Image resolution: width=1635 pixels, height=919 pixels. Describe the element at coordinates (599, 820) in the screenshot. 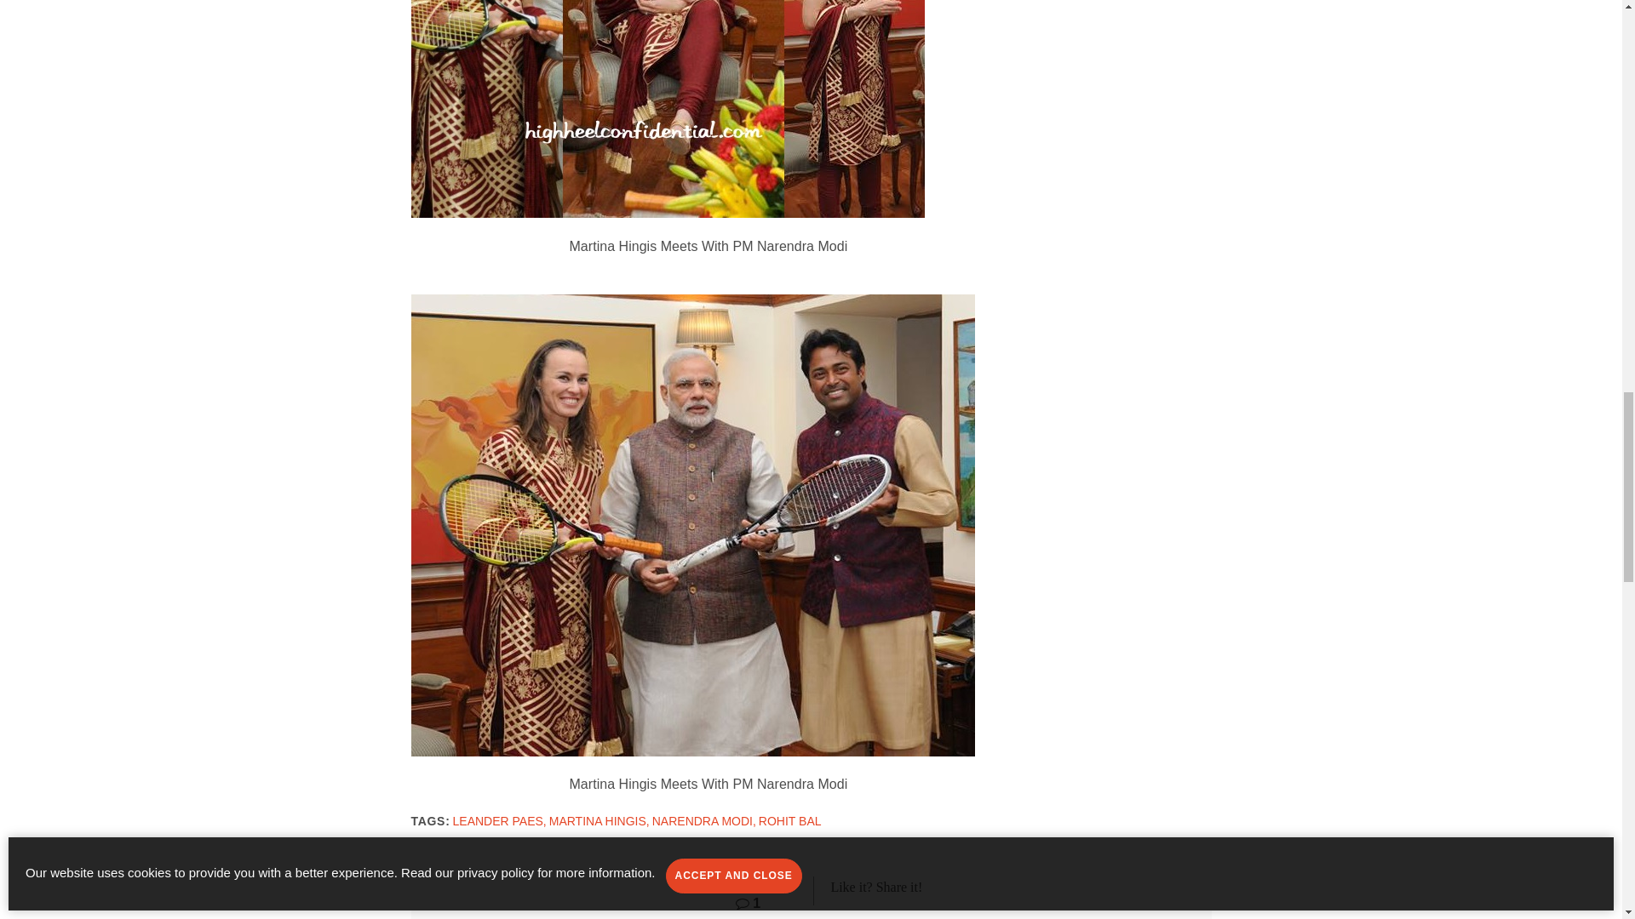

I see `MARTINA HINGIS,` at that location.